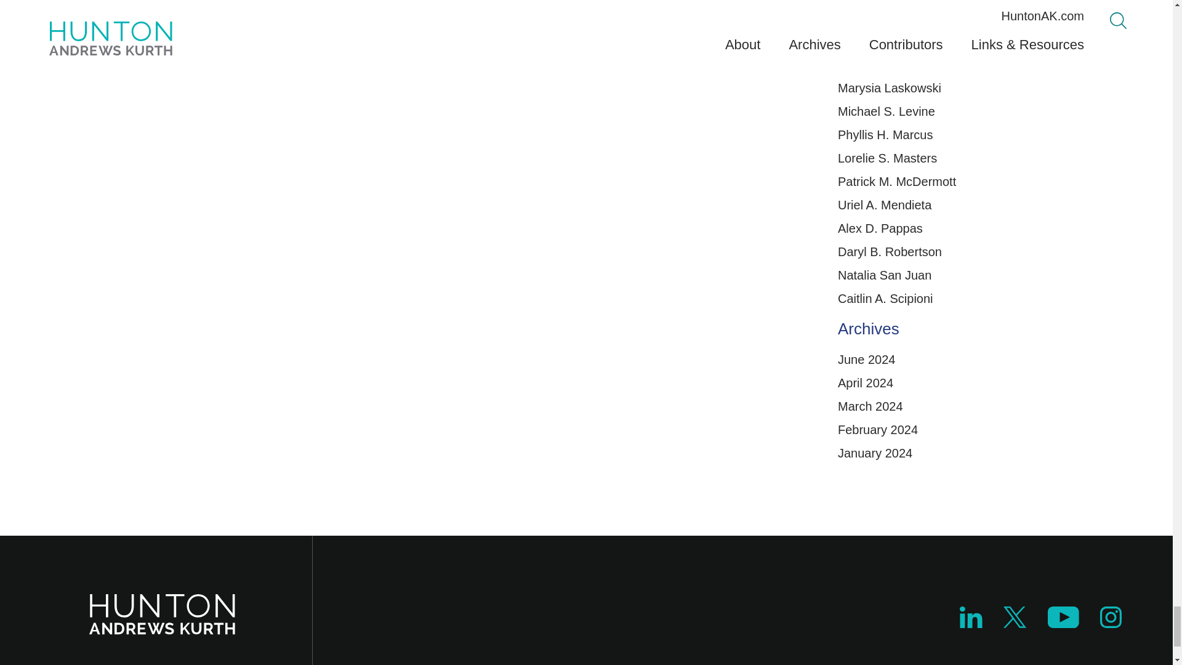  What do you see at coordinates (971, 617) in the screenshot?
I see `Linkedin` at bounding box center [971, 617].